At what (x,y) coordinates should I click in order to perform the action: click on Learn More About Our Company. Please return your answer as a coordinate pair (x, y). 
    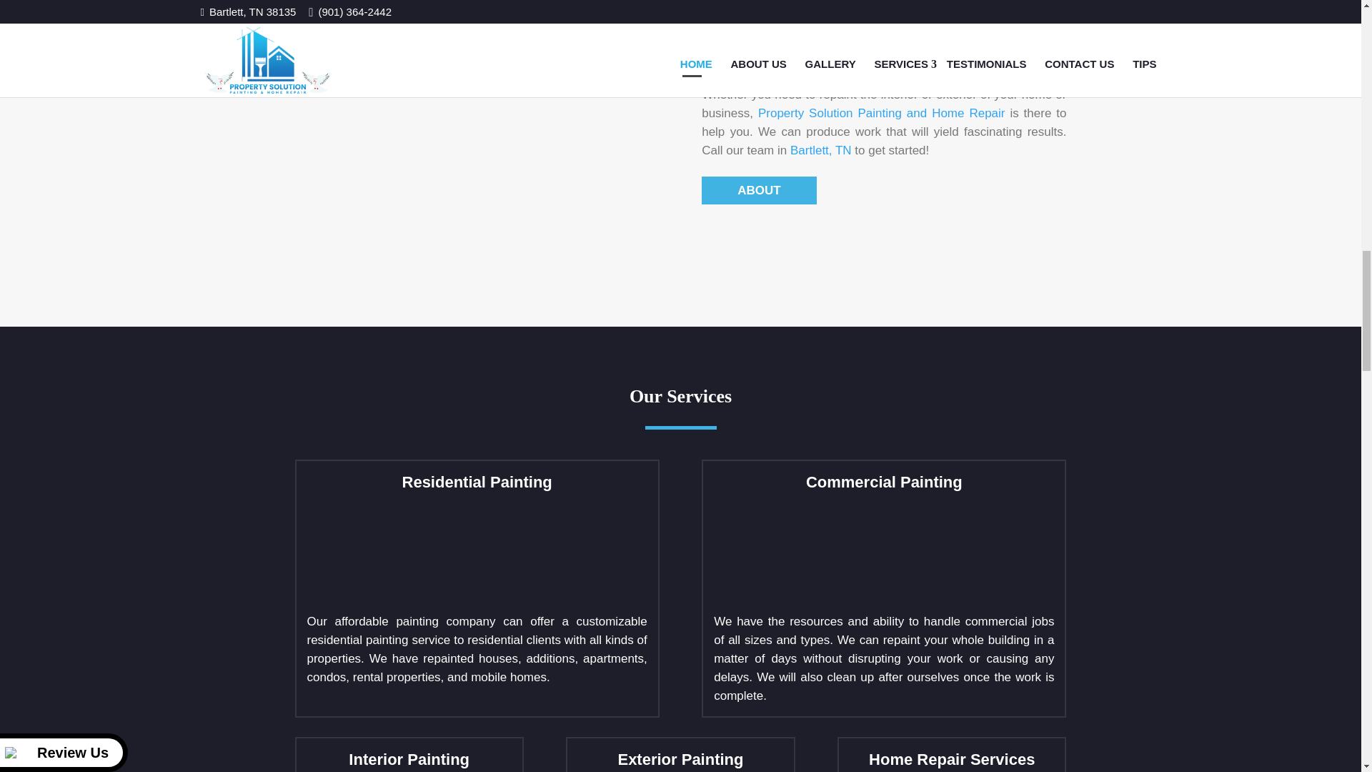
    Looking at the image, I should click on (882, 113).